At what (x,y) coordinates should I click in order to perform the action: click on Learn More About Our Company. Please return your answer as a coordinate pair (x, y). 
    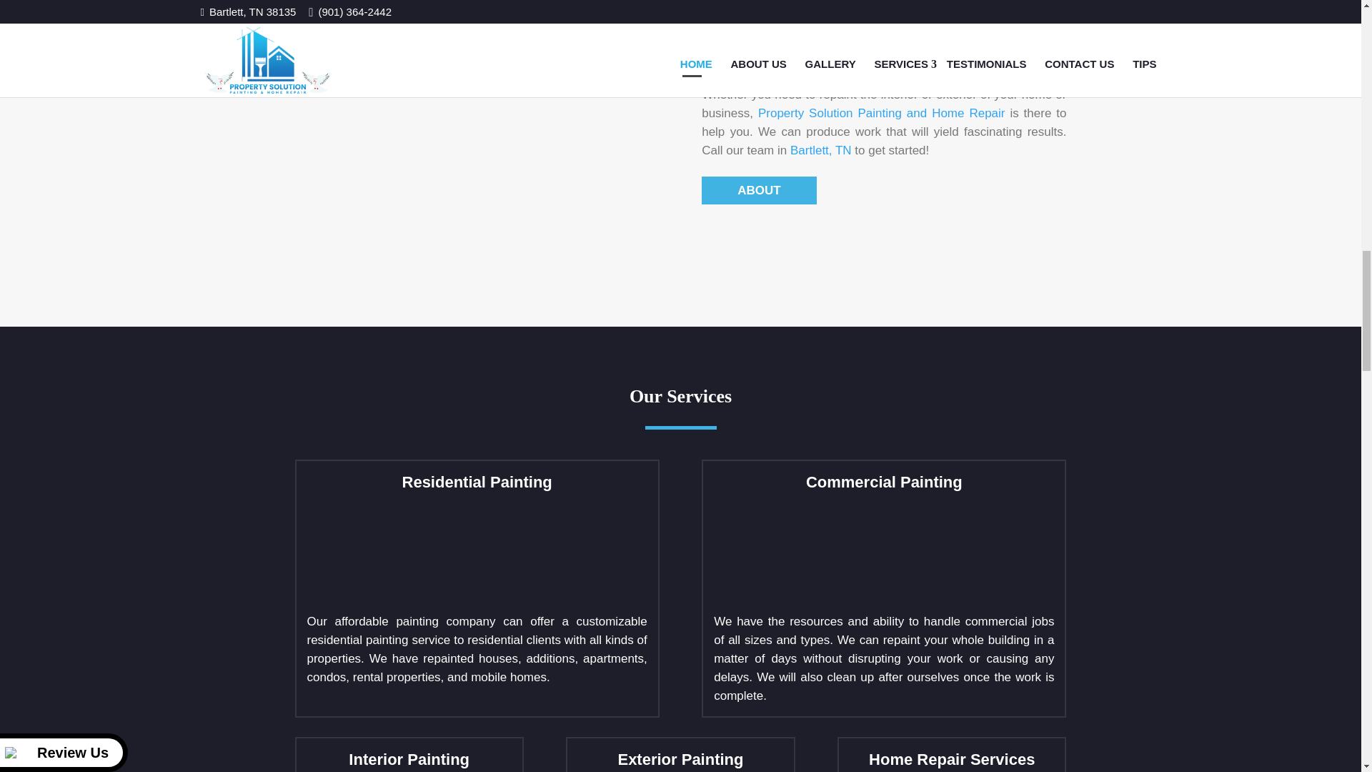
    Looking at the image, I should click on (882, 113).